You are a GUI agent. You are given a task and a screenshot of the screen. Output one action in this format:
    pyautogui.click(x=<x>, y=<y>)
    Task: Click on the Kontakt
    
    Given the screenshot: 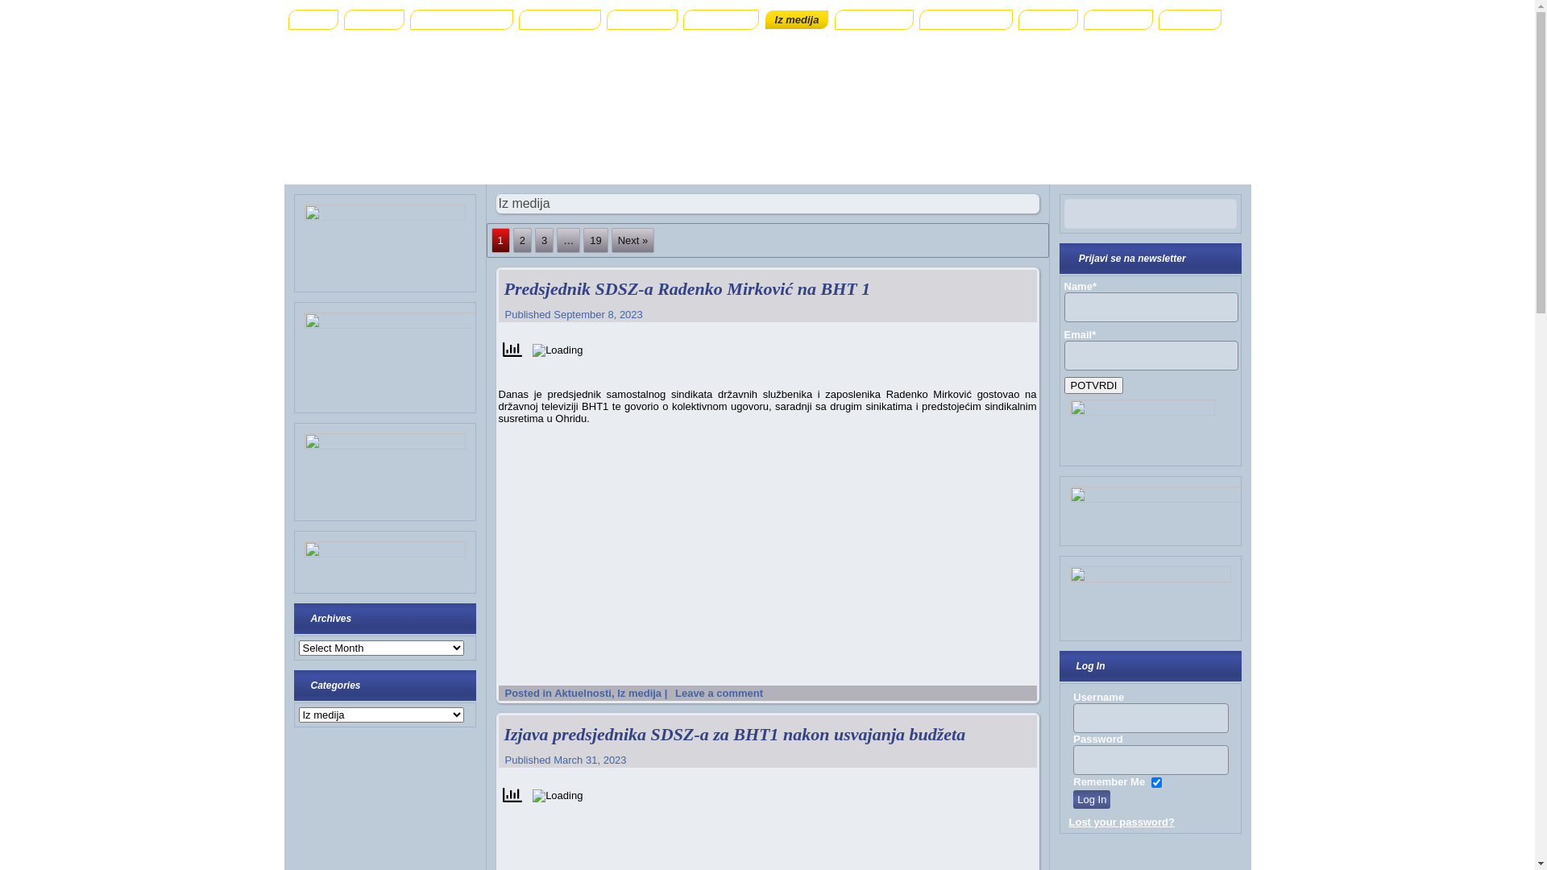 What is the action you would take?
    pyautogui.click(x=1048, y=19)
    